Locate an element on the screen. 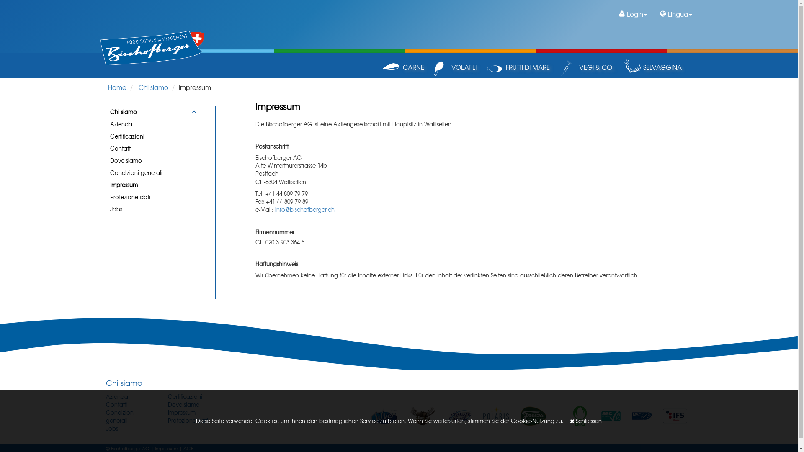 The width and height of the screenshot is (804, 452). Azienda is located at coordinates (116, 397).